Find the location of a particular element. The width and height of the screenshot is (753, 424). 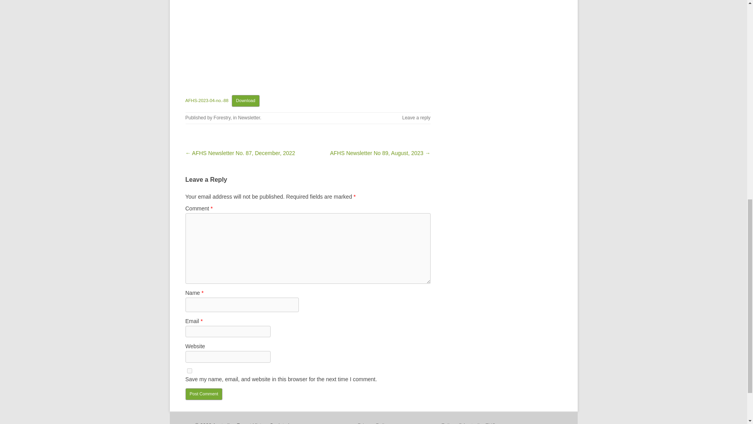

View all posts by Forestry is located at coordinates (222, 117).